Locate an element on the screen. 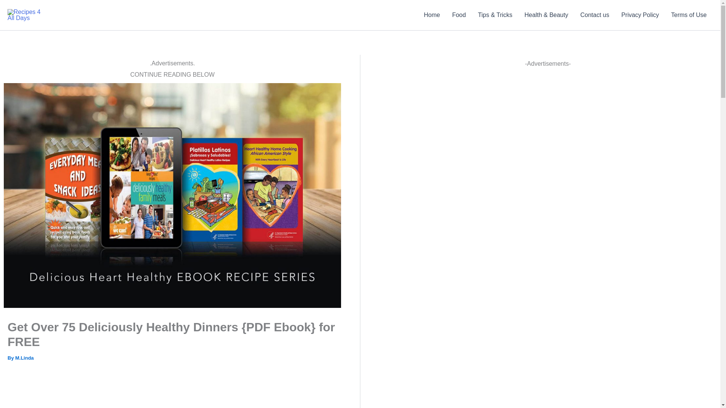 This screenshot has width=726, height=408. Privacy Policy is located at coordinates (640, 15).